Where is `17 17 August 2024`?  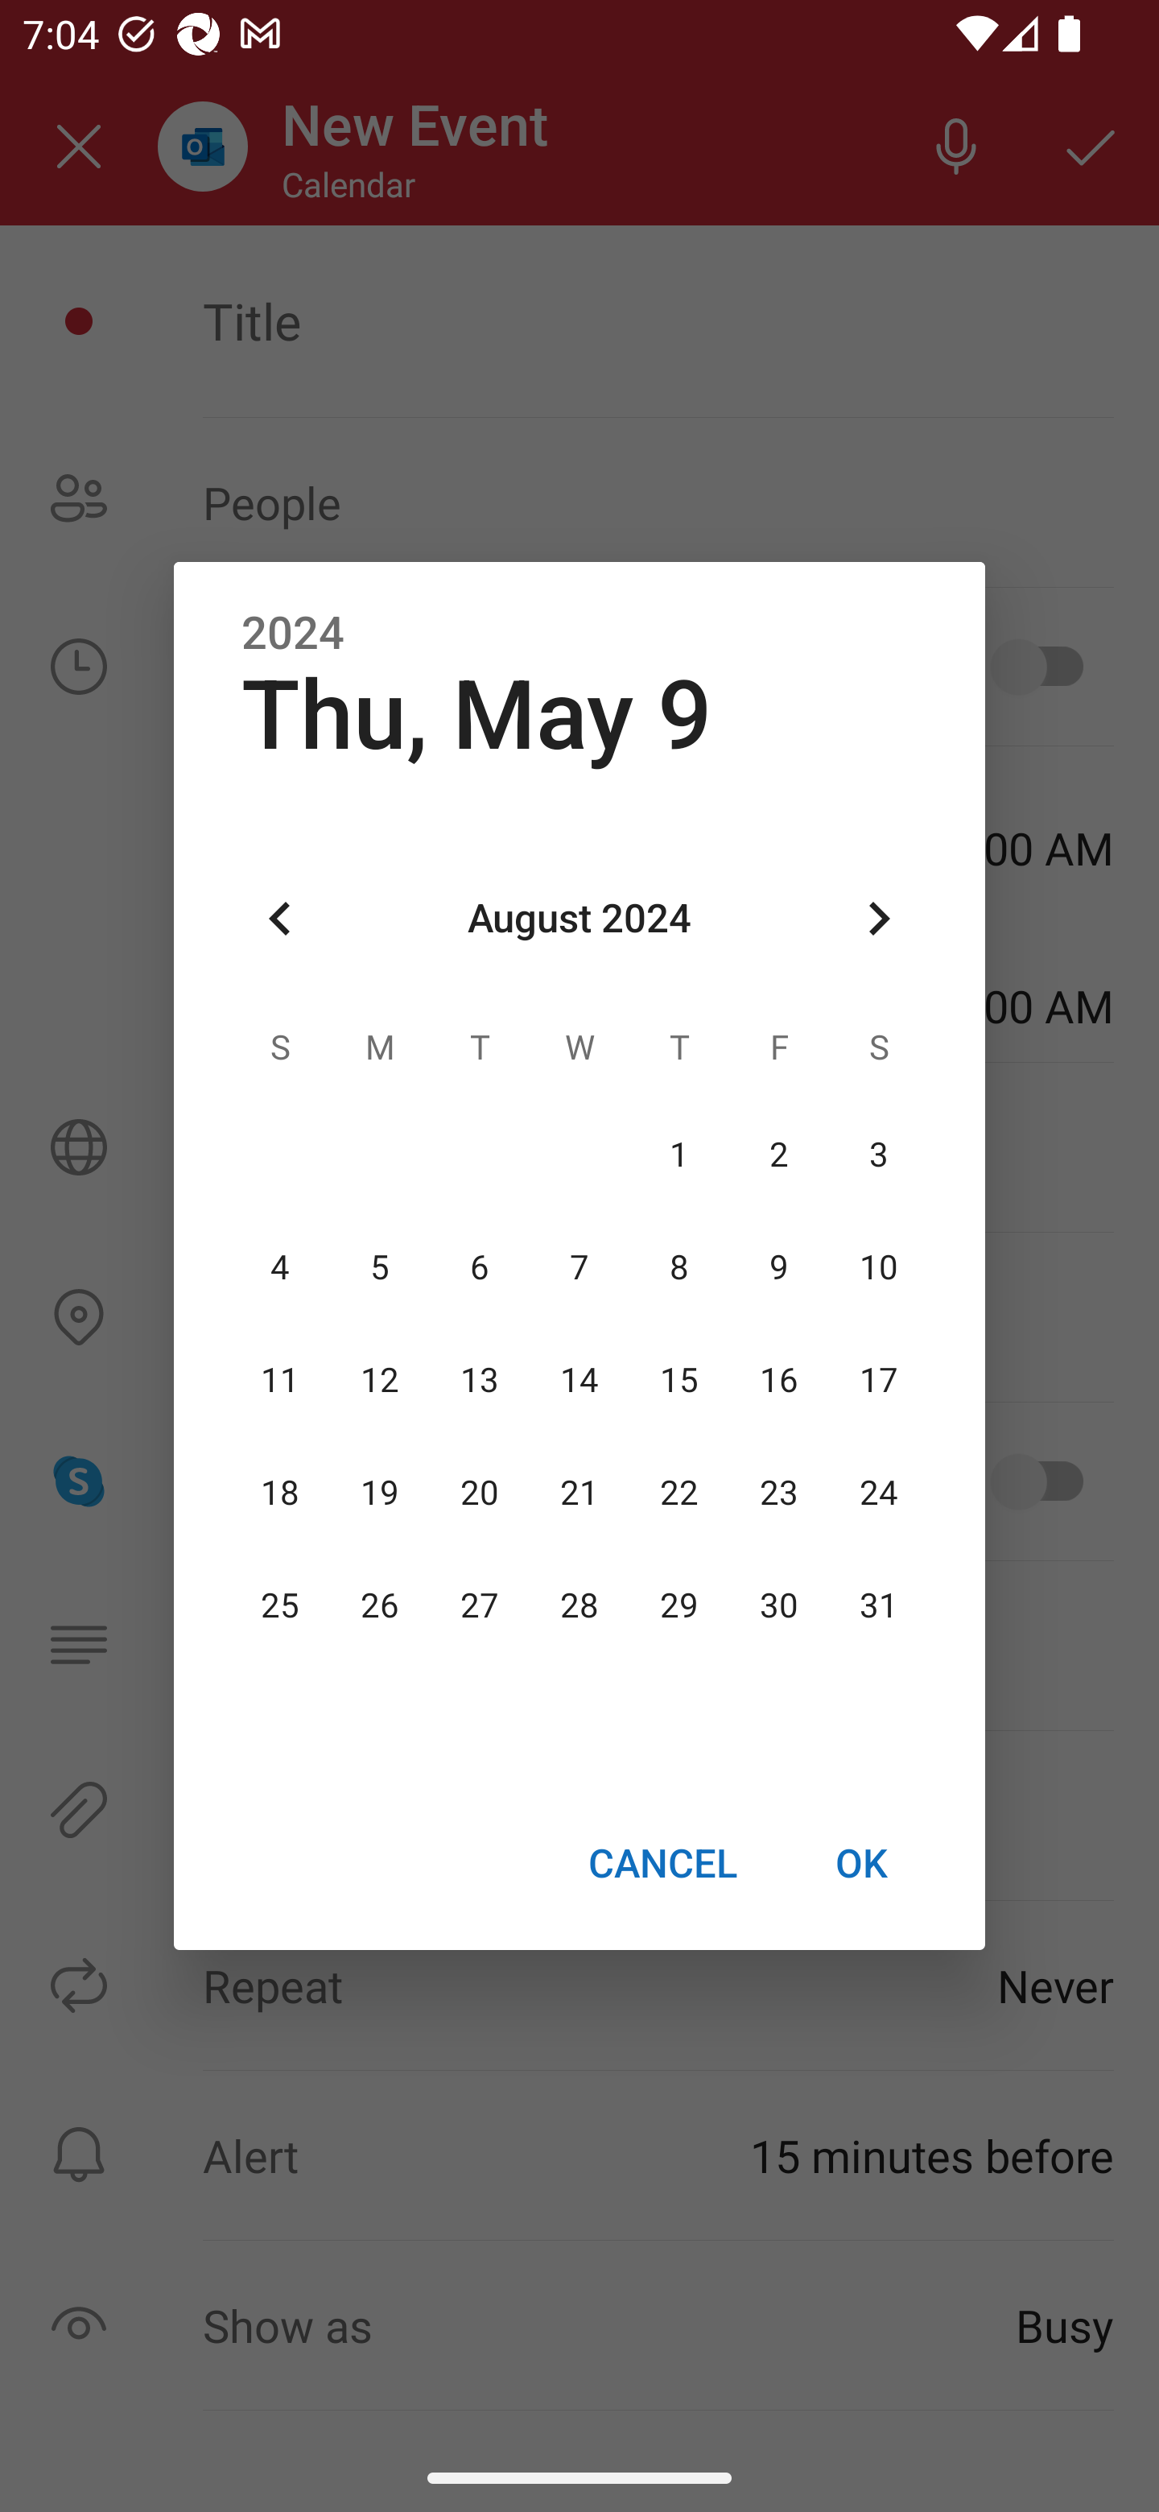
17 17 August 2024 is located at coordinates (878, 1380).